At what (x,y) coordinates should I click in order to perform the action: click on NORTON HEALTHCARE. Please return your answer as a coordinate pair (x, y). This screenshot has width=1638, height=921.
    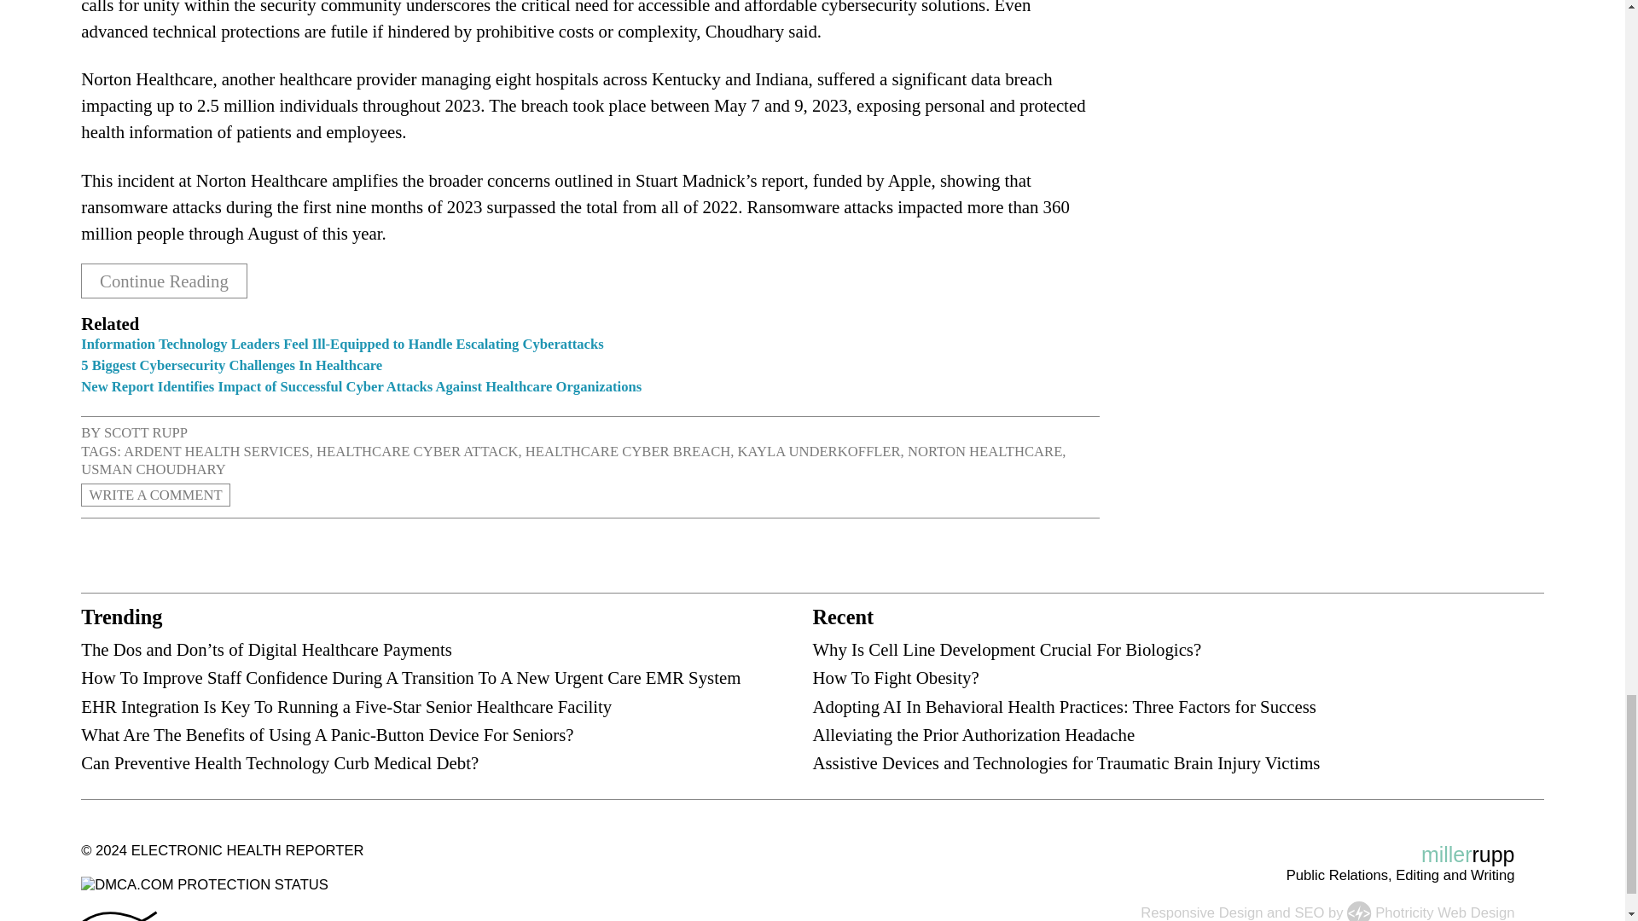
    Looking at the image, I should click on (985, 450).